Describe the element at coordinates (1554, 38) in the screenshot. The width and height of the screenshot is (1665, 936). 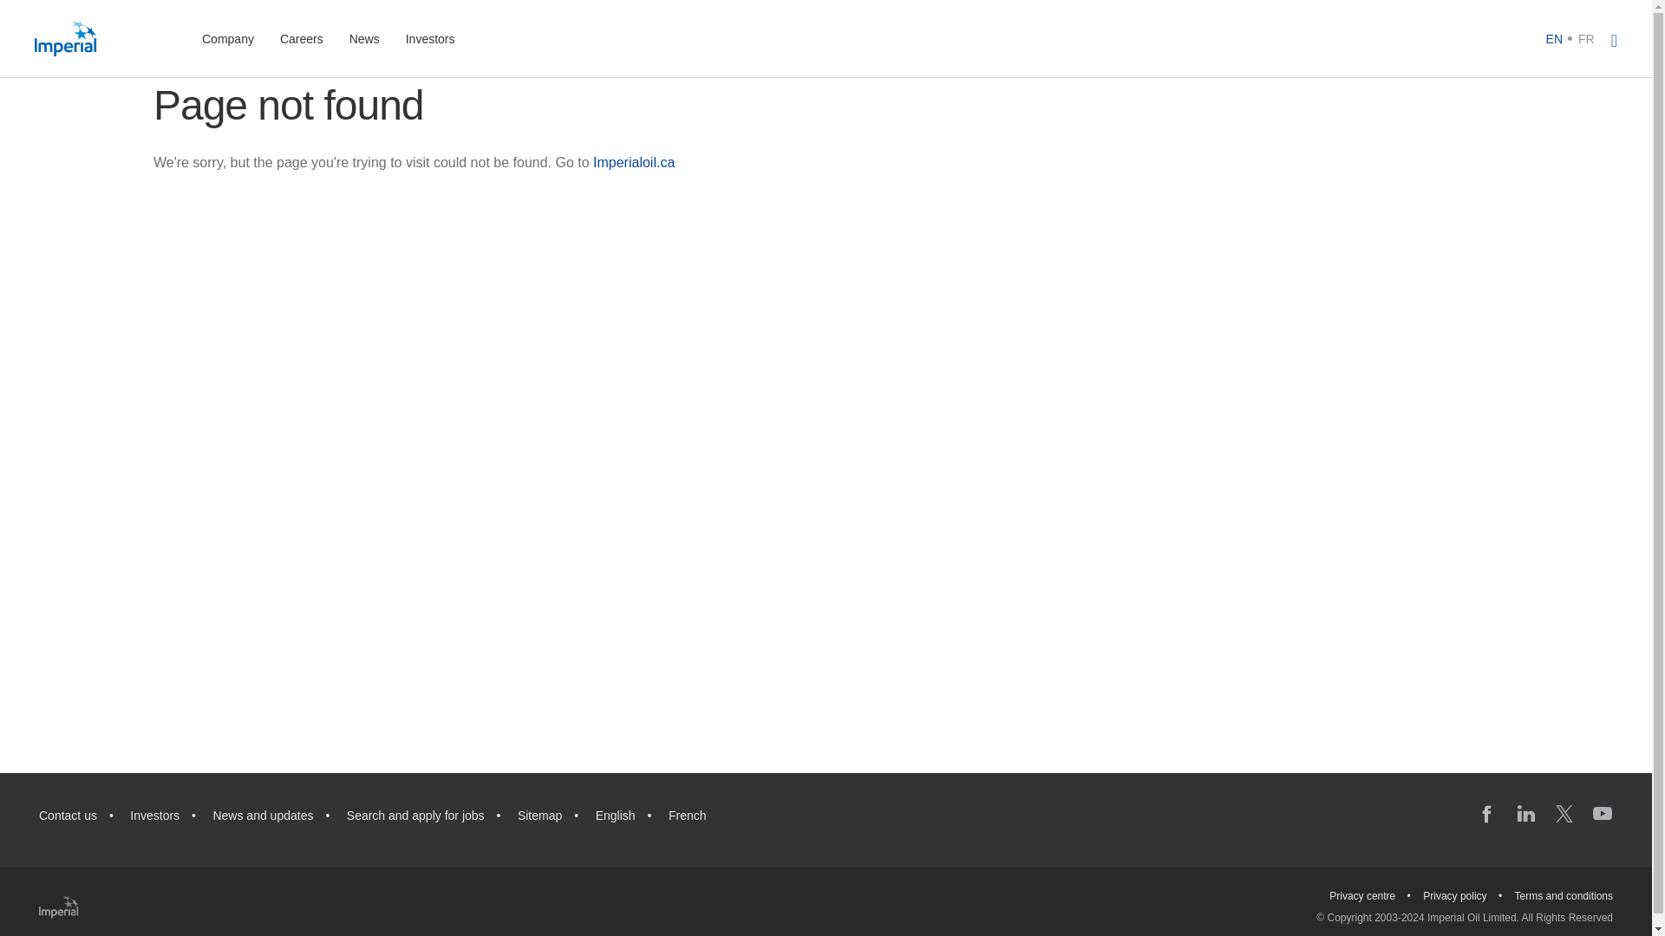
I see `EN` at that location.